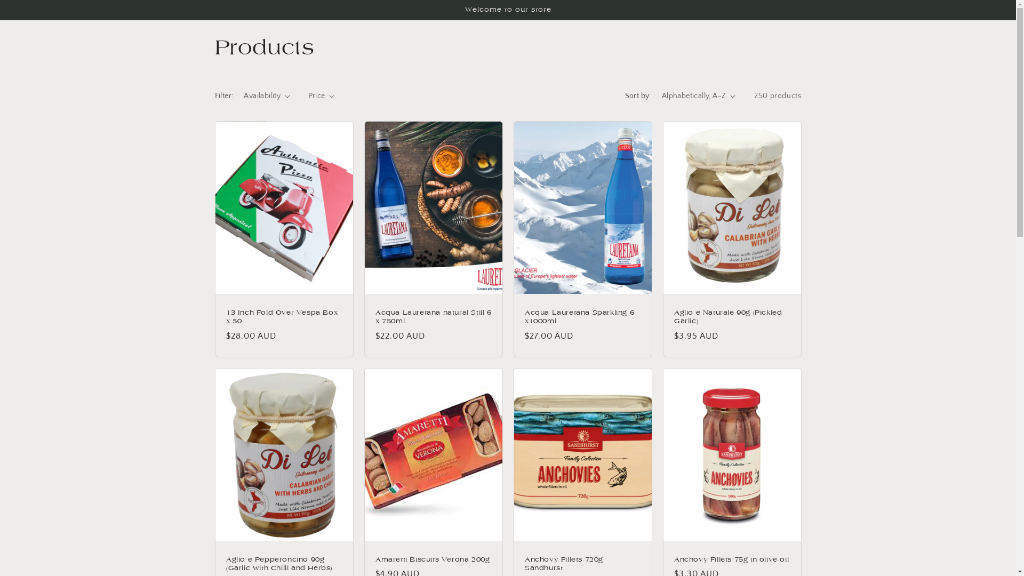 The height and width of the screenshot is (576, 1024). Describe the element at coordinates (582, 564) in the screenshot. I see `Anchovy Fillets 720g Sandhurst` at that location.